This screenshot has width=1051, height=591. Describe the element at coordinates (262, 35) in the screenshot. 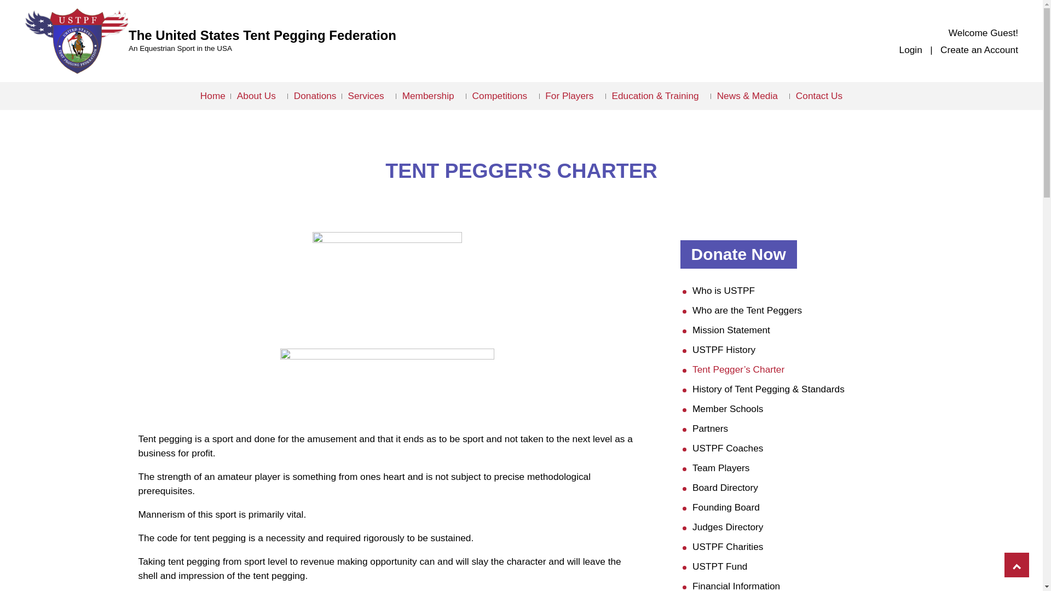

I see `The United States Tent Pegging Federation` at that location.